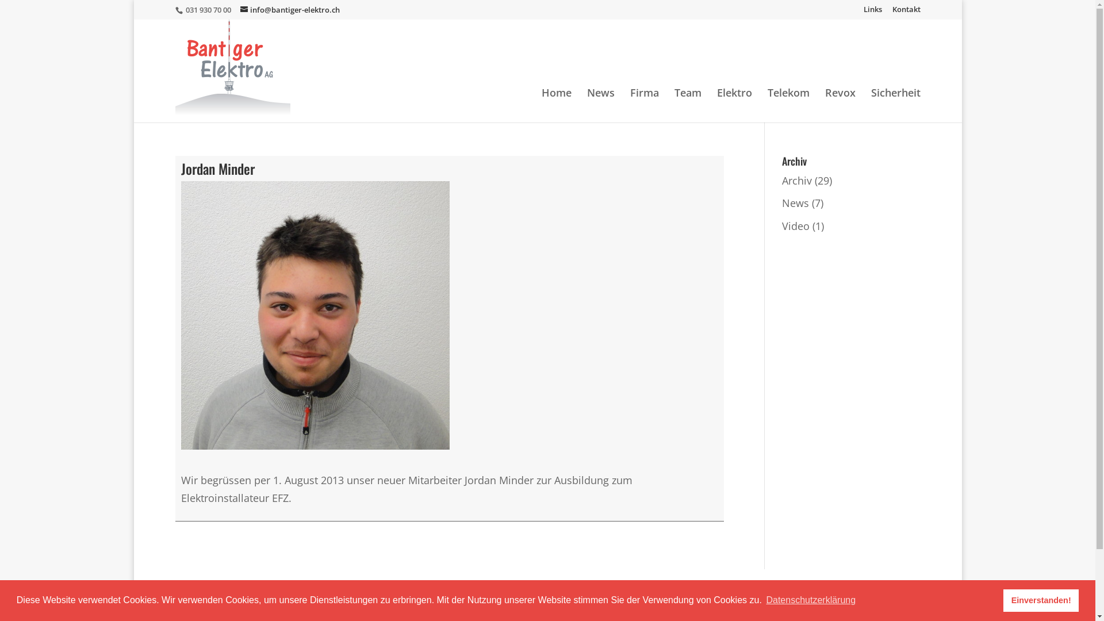  I want to click on Video, so click(796, 226).